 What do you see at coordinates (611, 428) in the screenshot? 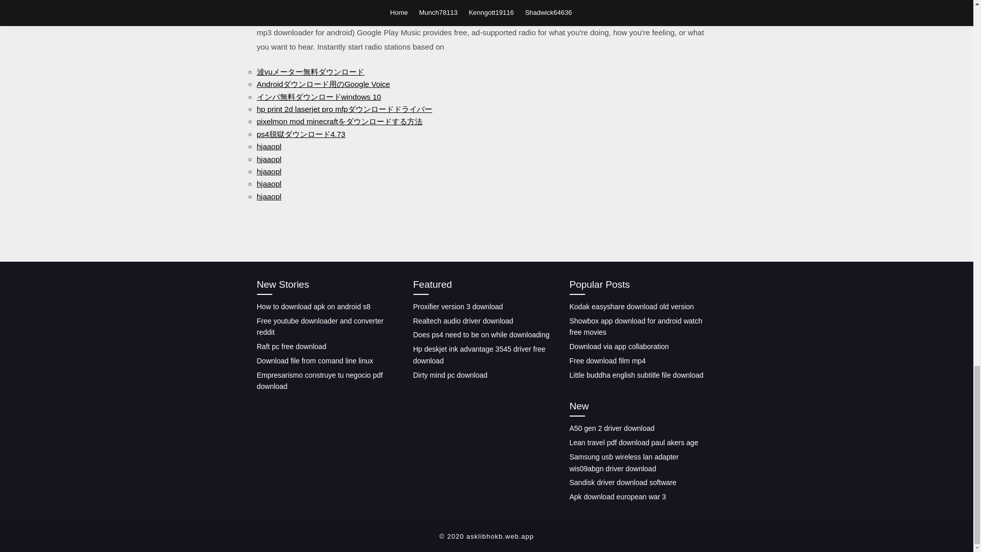
I see `A50 gen 2 driver download` at bounding box center [611, 428].